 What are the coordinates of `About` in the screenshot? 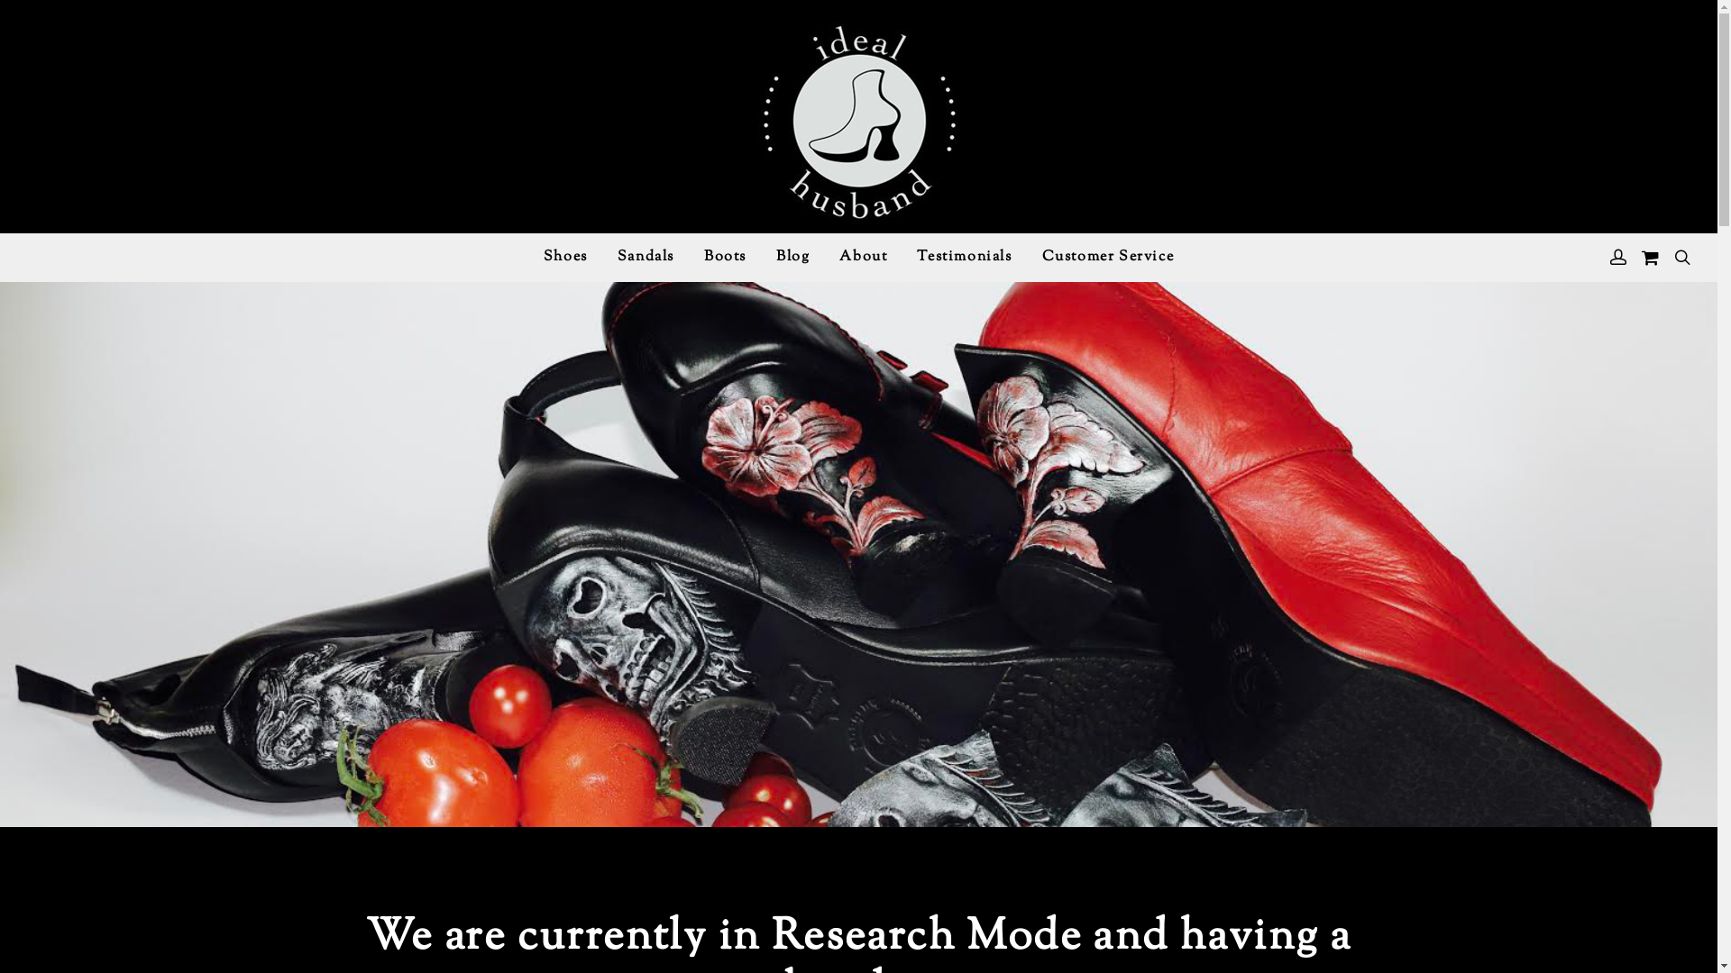 It's located at (863, 258).